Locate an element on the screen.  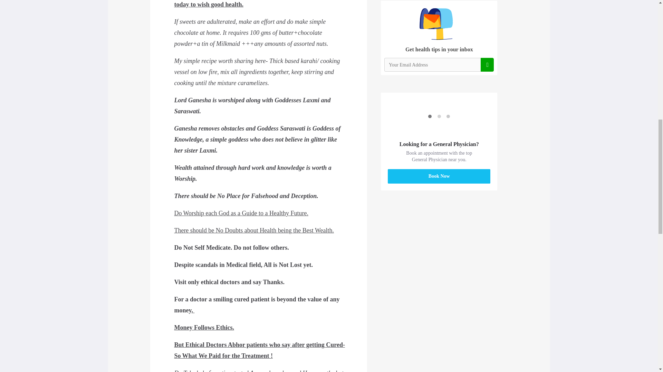
Book Now is located at coordinates (439, 176).